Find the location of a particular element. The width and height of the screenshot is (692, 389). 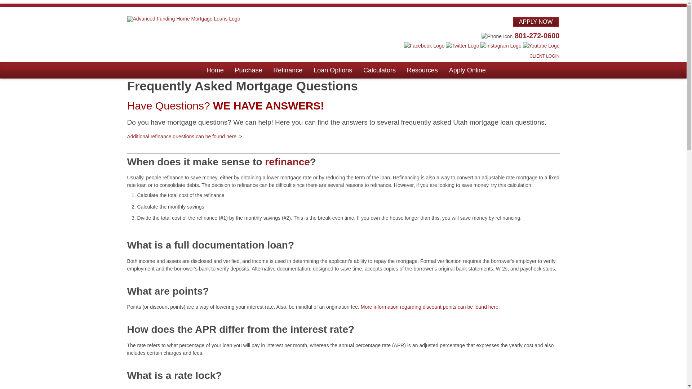

801-272-0600 is located at coordinates (537, 35).